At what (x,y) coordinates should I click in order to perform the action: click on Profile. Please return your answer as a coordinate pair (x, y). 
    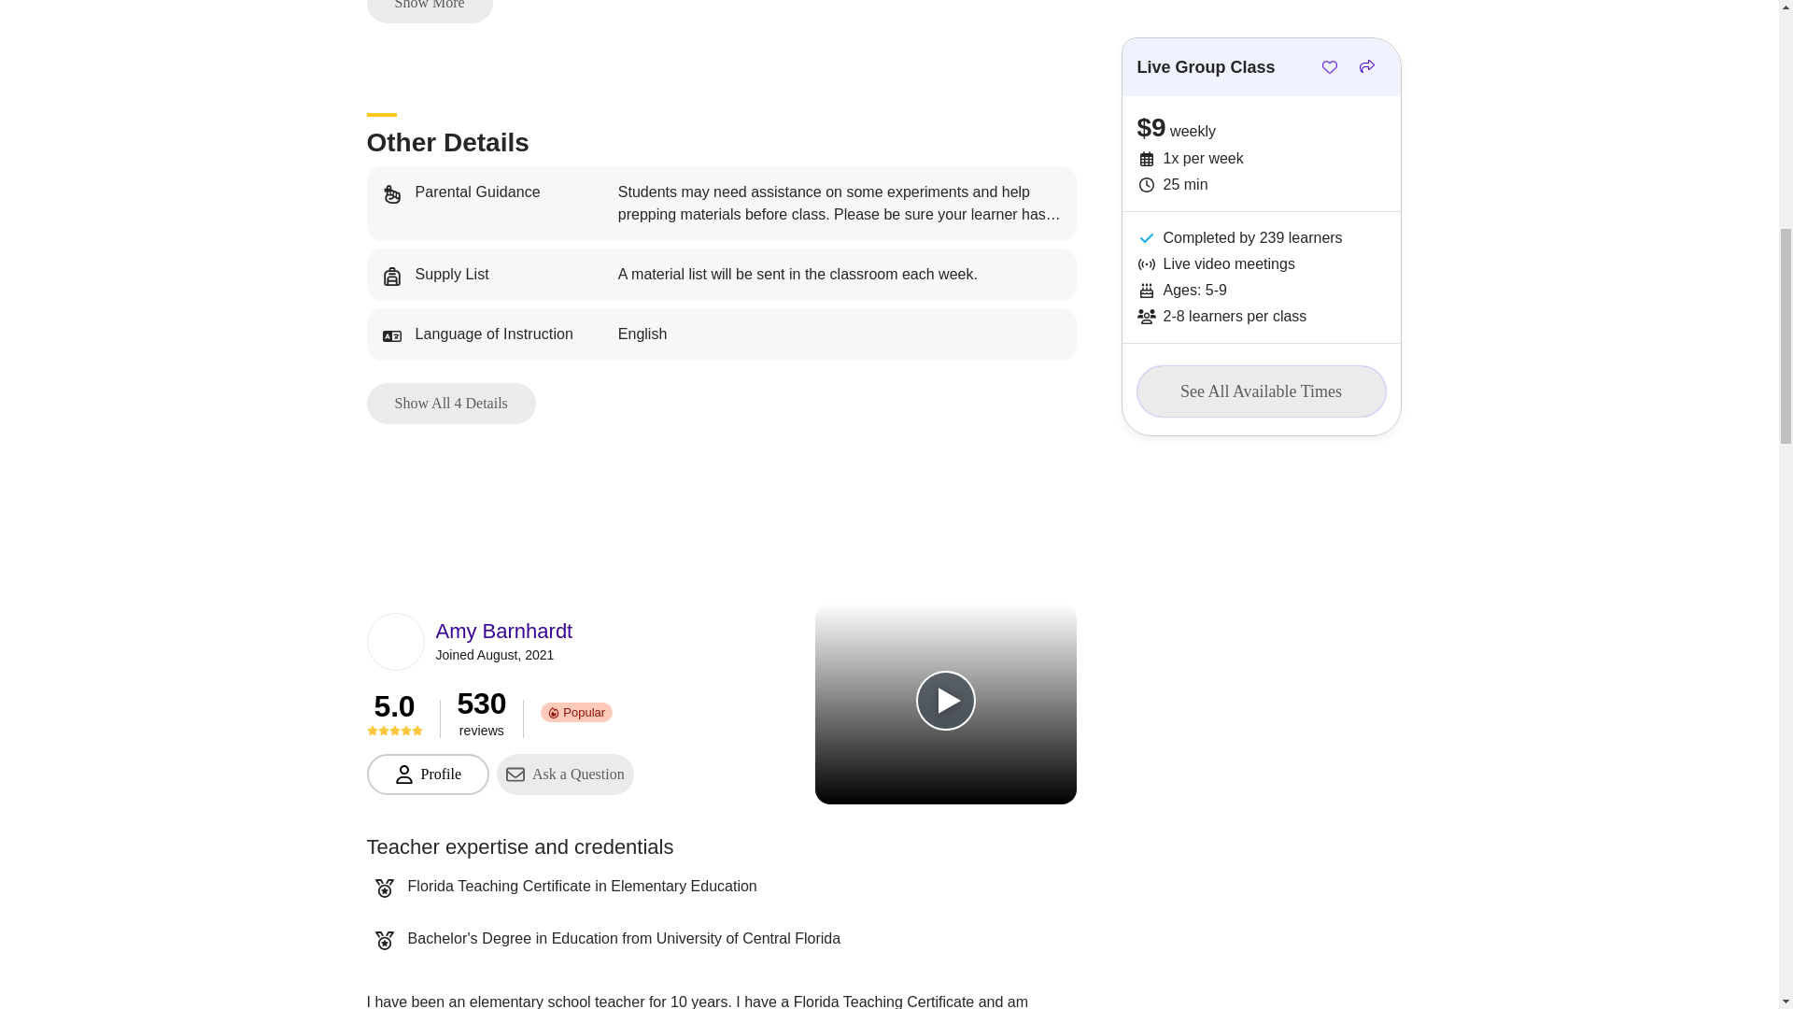
    Looking at the image, I should click on (428, 774).